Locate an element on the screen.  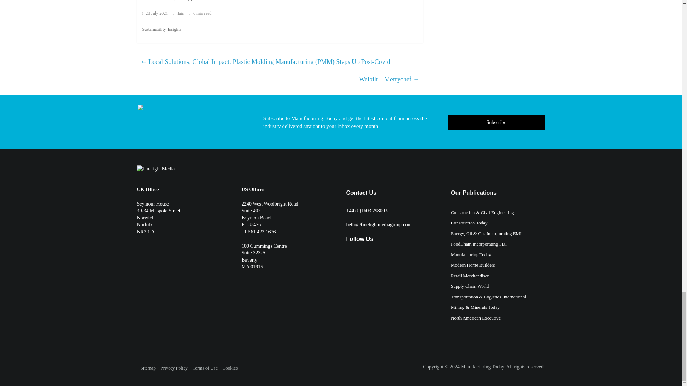
Sustainability is located at coordinates (154, 29).